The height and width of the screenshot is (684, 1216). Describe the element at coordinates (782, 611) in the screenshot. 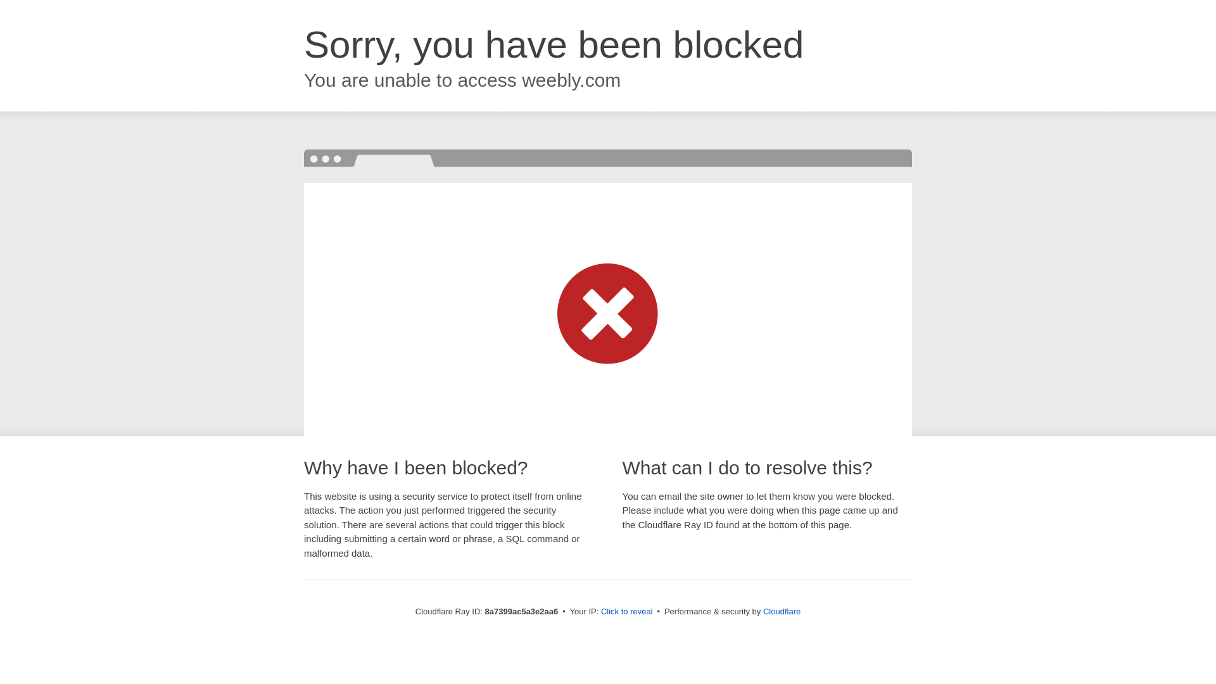

I see `Cloudflare` at that location.